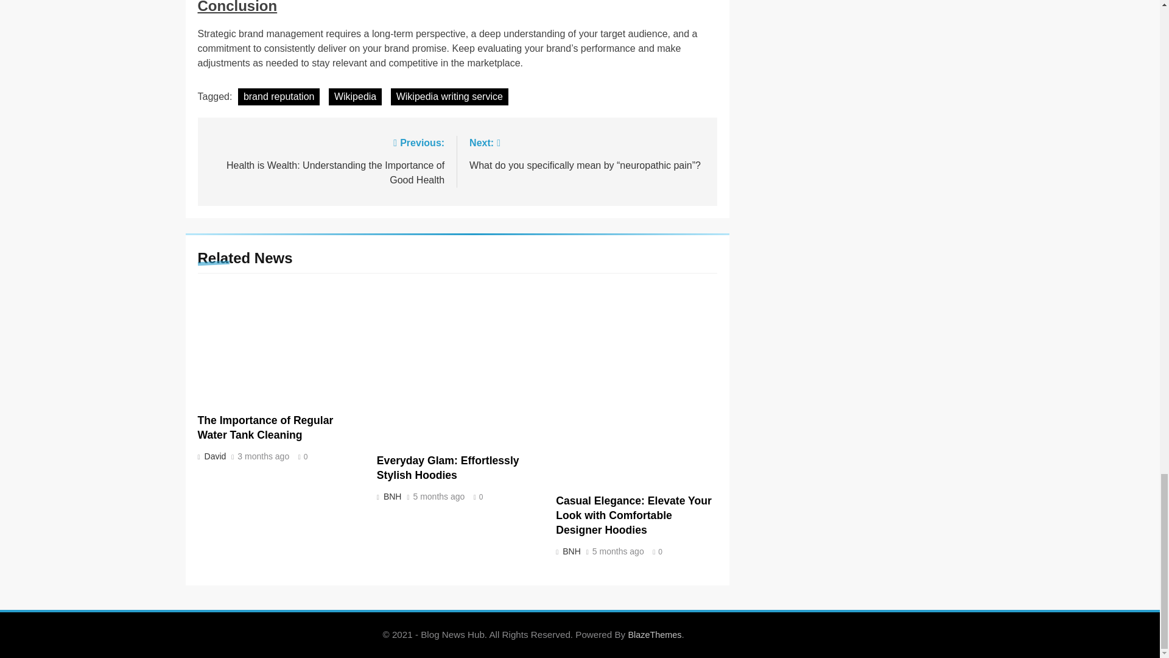 This screenshot has height=658, width=1169. I want to click on 3 months ago, so click(263, 457).